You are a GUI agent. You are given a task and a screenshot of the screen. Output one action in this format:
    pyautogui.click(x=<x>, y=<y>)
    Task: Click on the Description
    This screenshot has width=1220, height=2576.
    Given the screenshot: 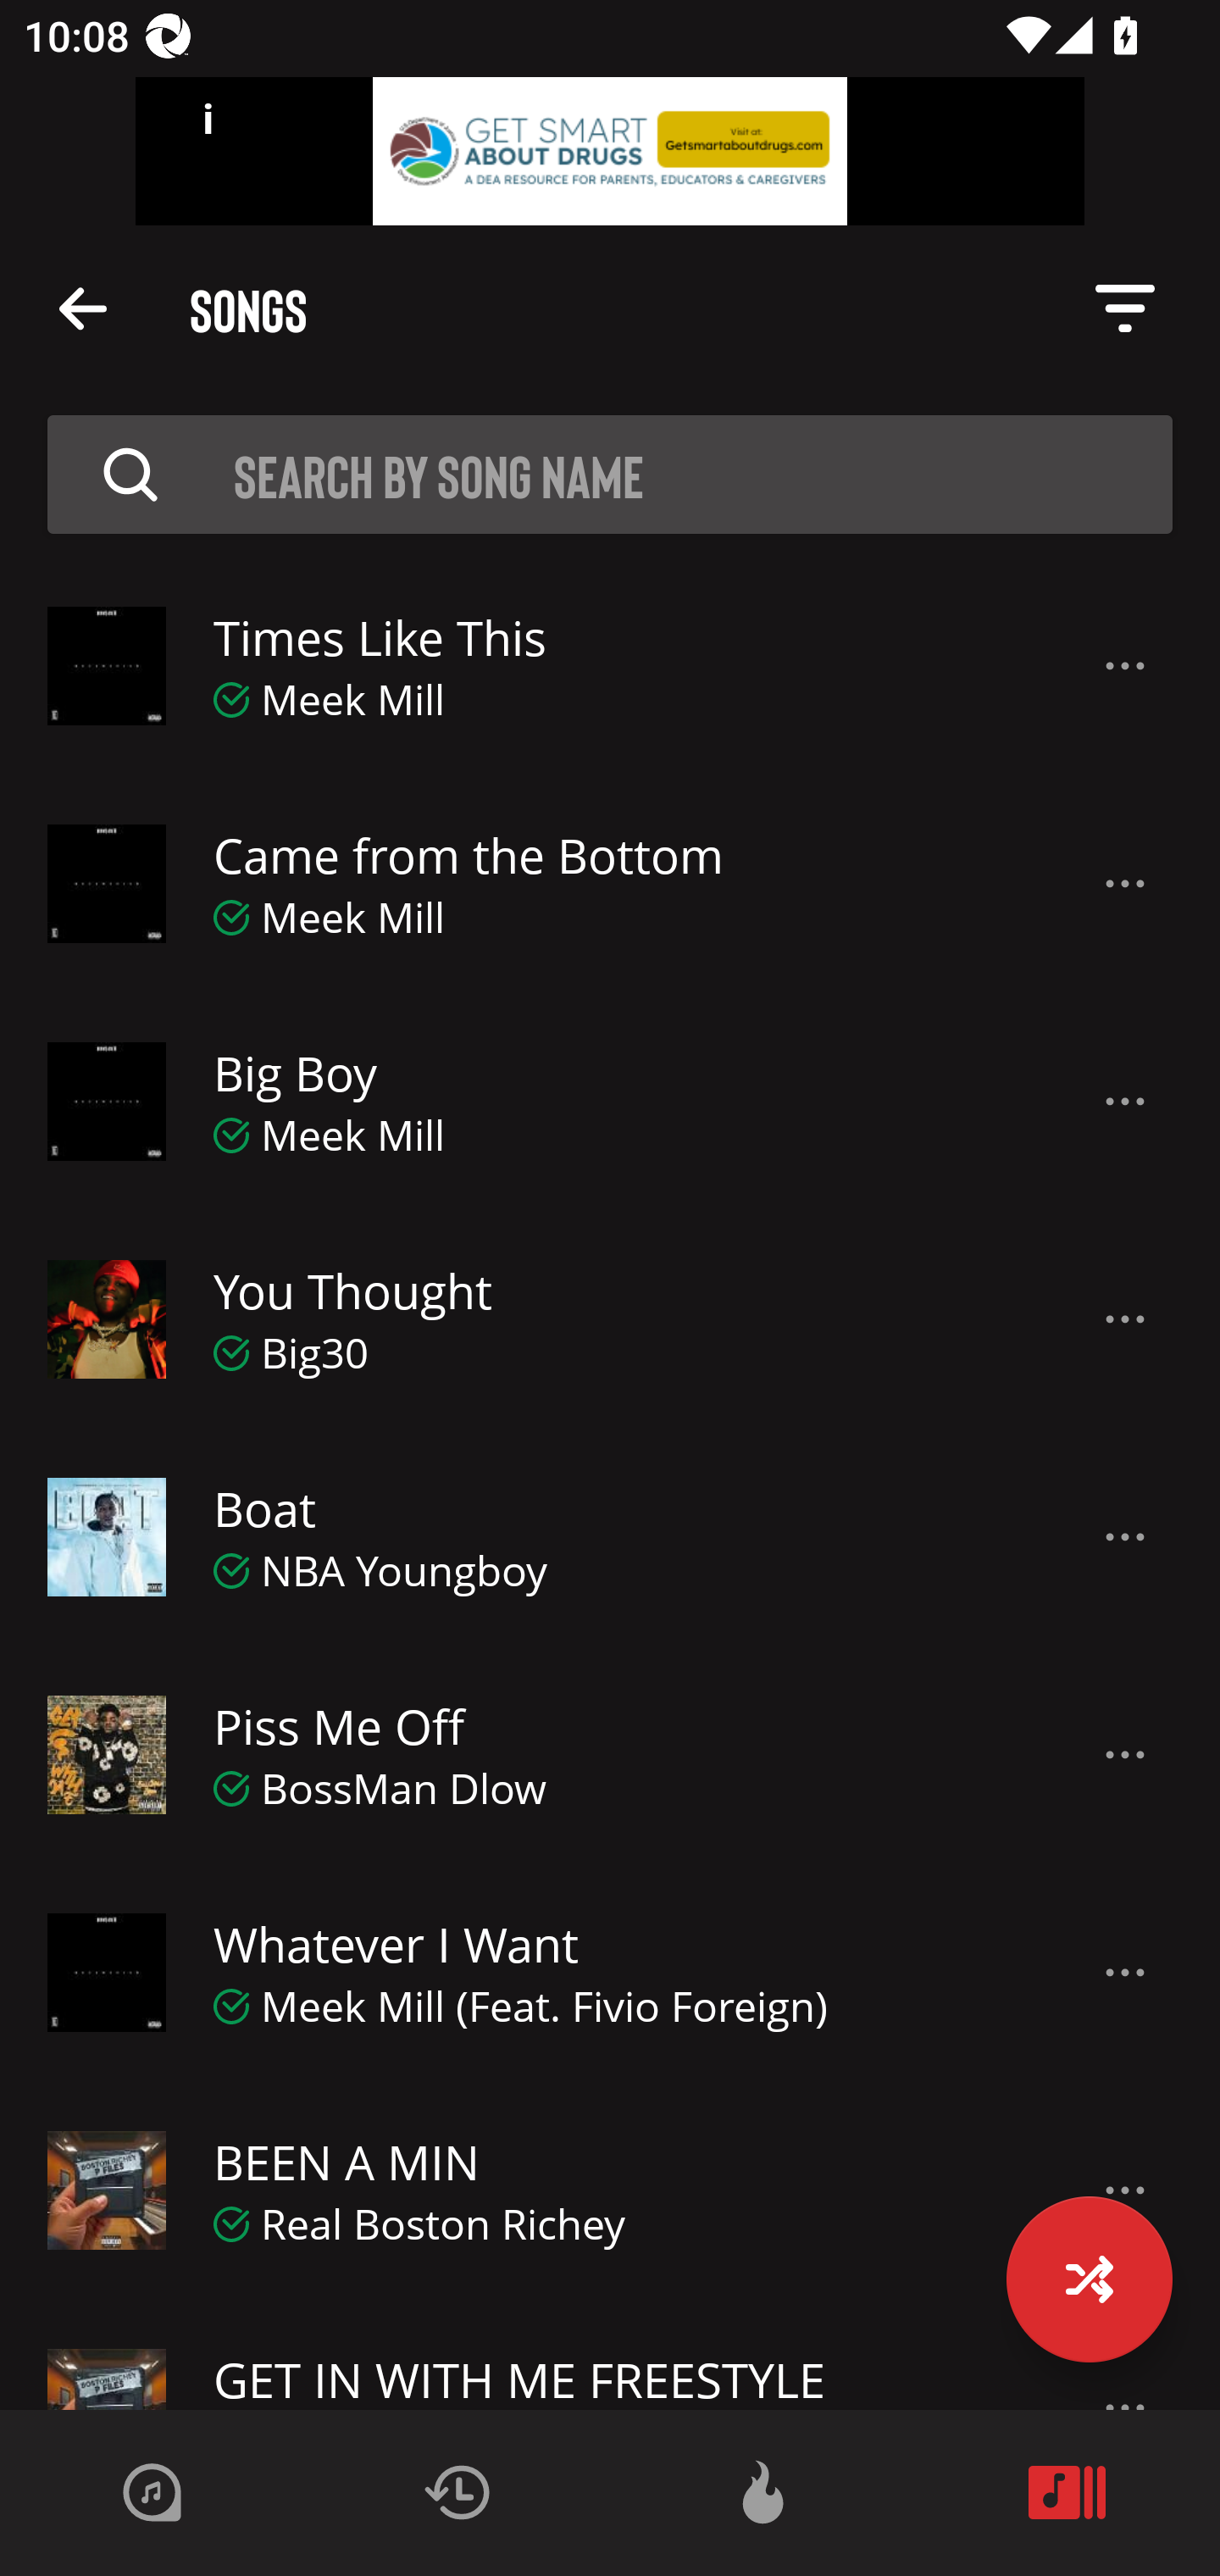 What is the action you would take?
    pyautogui.click(x=1124, y=666)
    